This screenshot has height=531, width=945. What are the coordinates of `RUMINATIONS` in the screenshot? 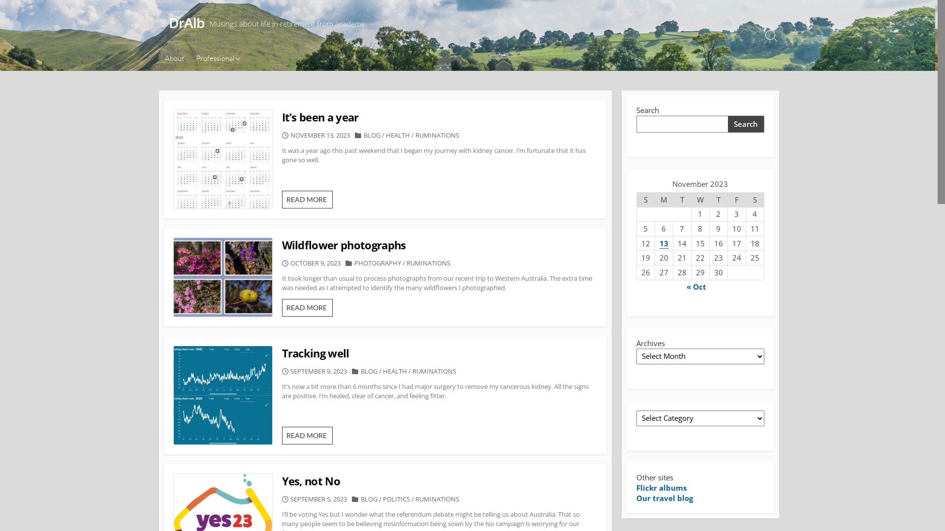 It's located at (428, 263).